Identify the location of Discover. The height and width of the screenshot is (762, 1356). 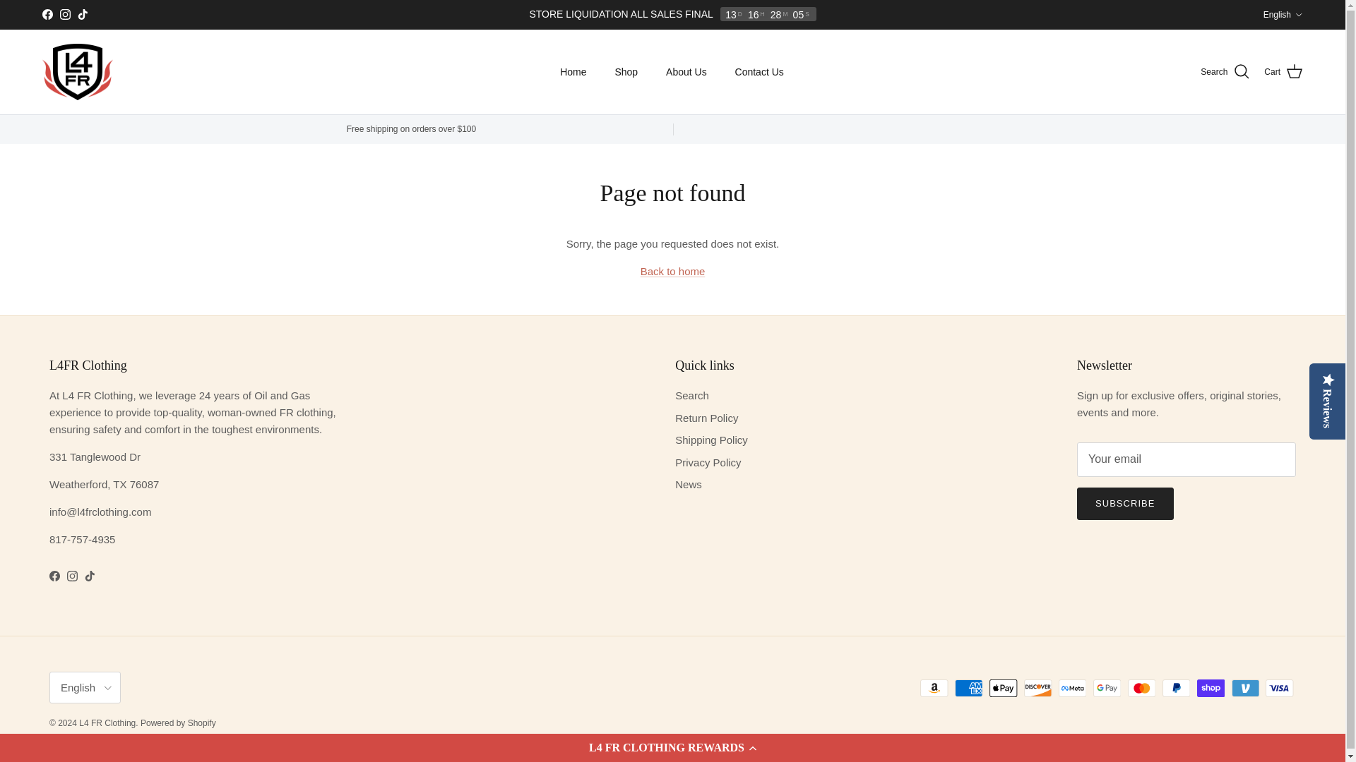
(1037, 689).